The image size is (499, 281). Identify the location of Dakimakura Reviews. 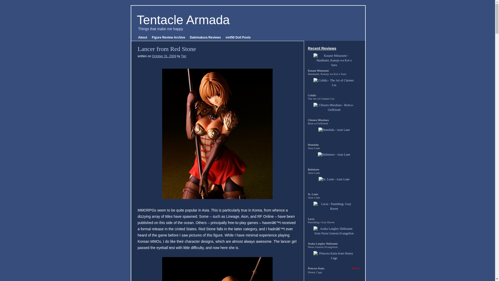
(205, 37).